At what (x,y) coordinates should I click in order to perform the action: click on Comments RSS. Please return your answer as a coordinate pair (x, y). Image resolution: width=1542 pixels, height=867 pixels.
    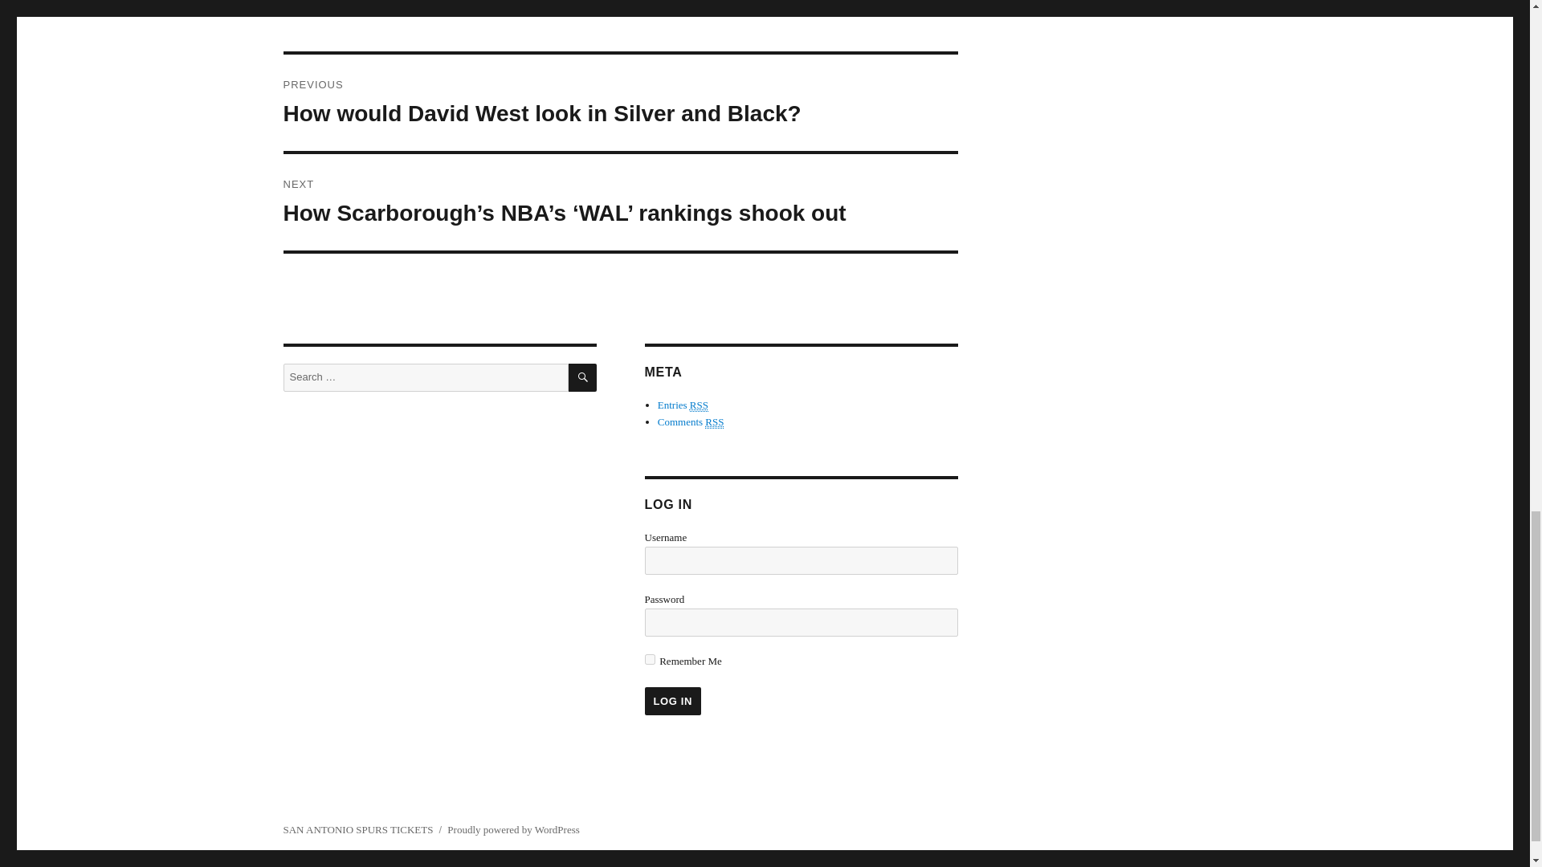
    Looking at the image, I should click on (691, 422).